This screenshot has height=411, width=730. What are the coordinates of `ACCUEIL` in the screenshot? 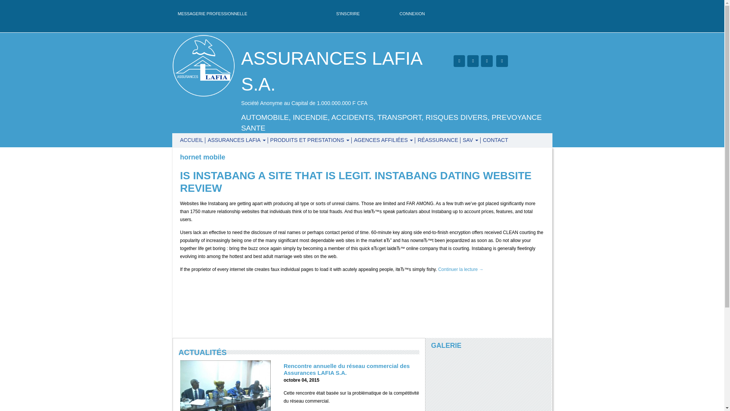 It's located at (192, 140).